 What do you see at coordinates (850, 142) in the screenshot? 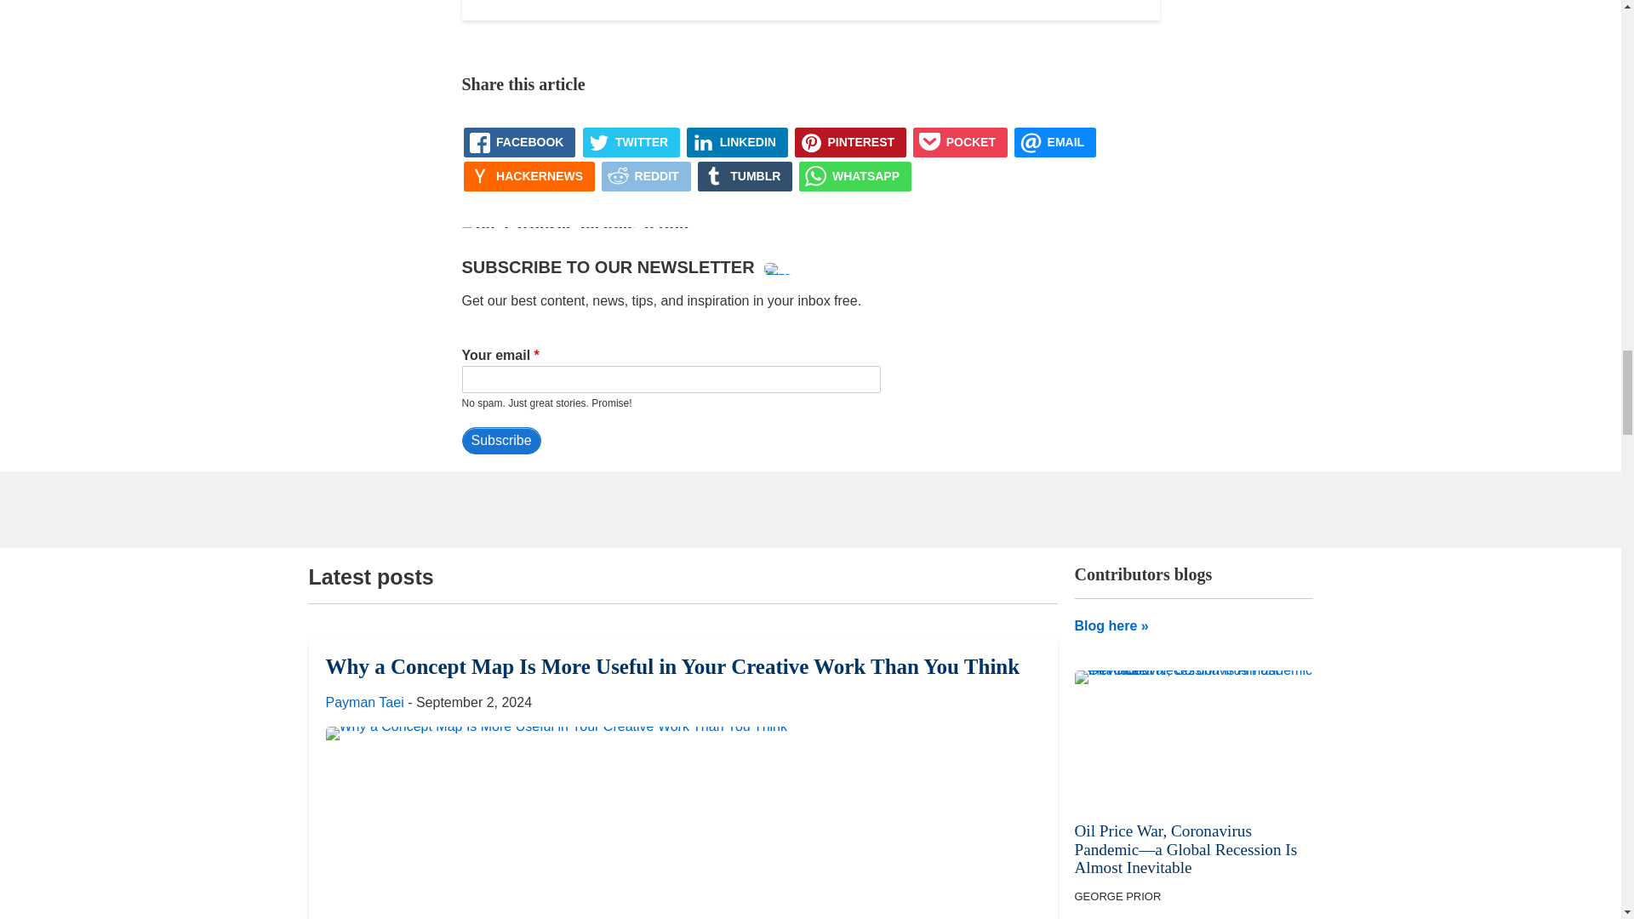
I see `PINTEREST` at bounding box center [850, 142].